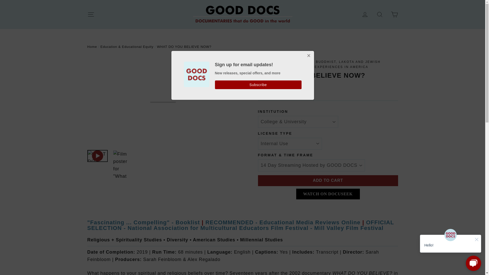  I want to click on Back to the frontpage, so click(92, 47).